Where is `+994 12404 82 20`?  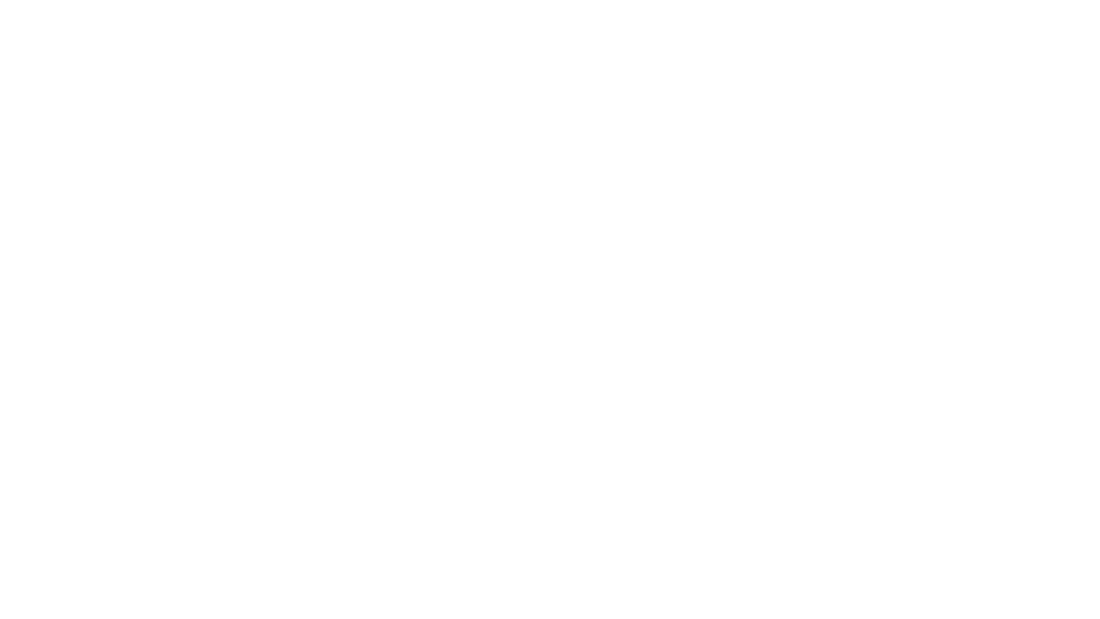
+994 12404 82 20 is located at coordinates (470, 137).